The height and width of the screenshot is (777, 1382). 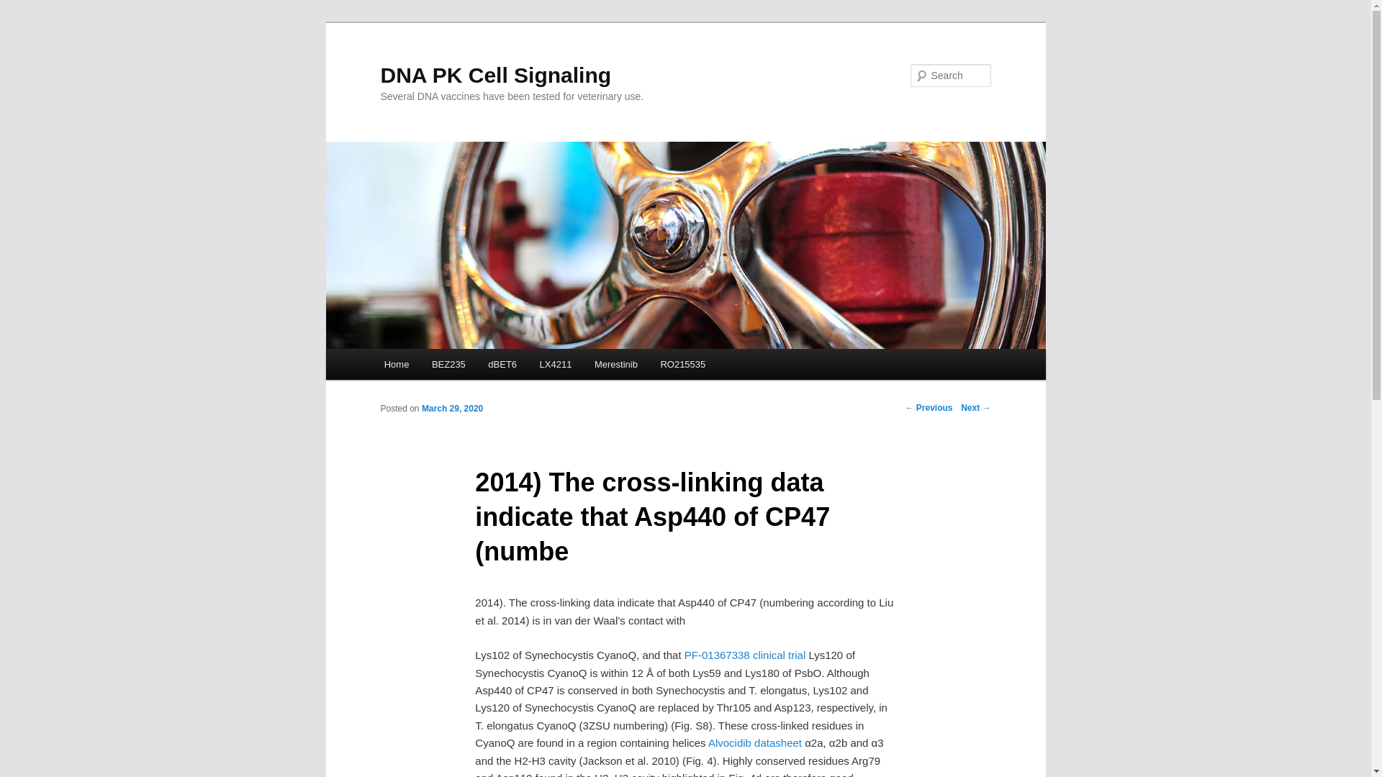 I want to click on Skip to secondary content, so click(x=455, y=366).